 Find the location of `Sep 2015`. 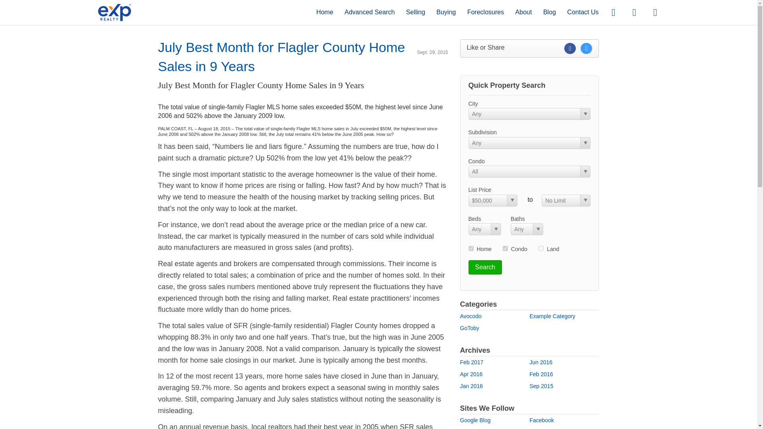

Sep 2015 is located at coordinates (541, 386).